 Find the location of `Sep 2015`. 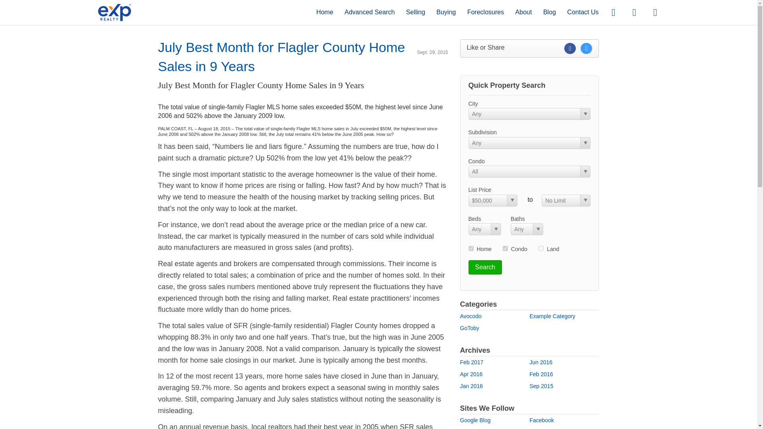

Sep 2015 is located at coordinates (541, 386).